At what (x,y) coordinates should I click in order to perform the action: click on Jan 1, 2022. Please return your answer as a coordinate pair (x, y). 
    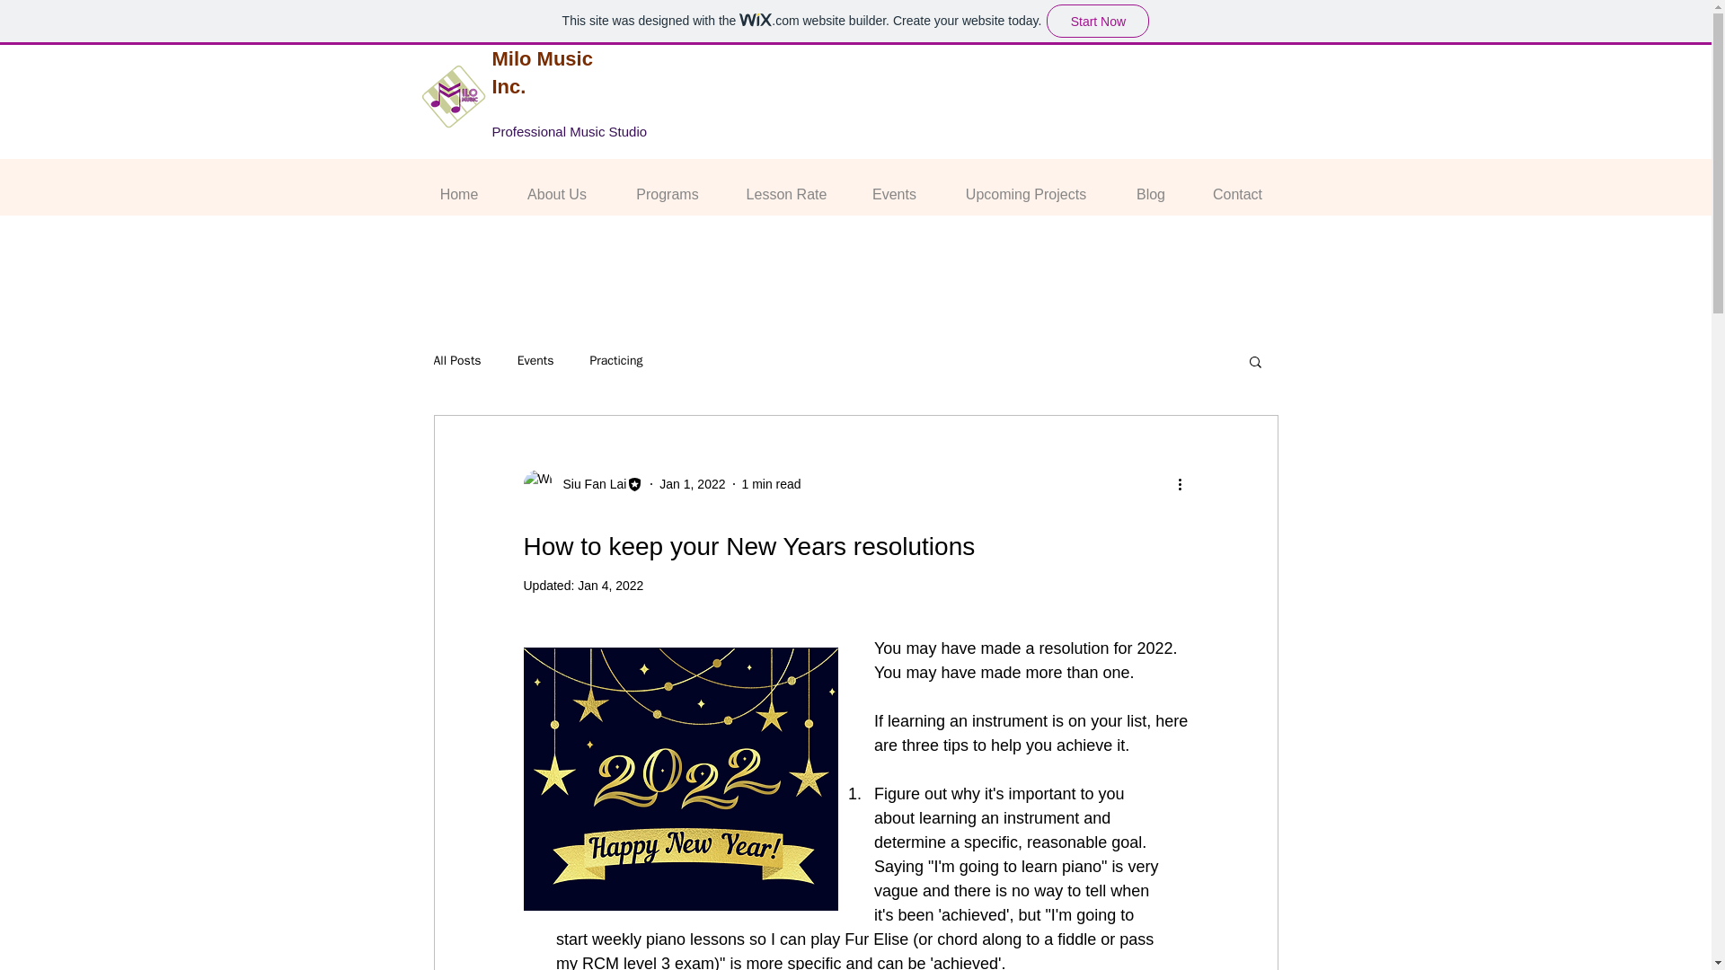
    Looking at the image, I should click on (692, 483).